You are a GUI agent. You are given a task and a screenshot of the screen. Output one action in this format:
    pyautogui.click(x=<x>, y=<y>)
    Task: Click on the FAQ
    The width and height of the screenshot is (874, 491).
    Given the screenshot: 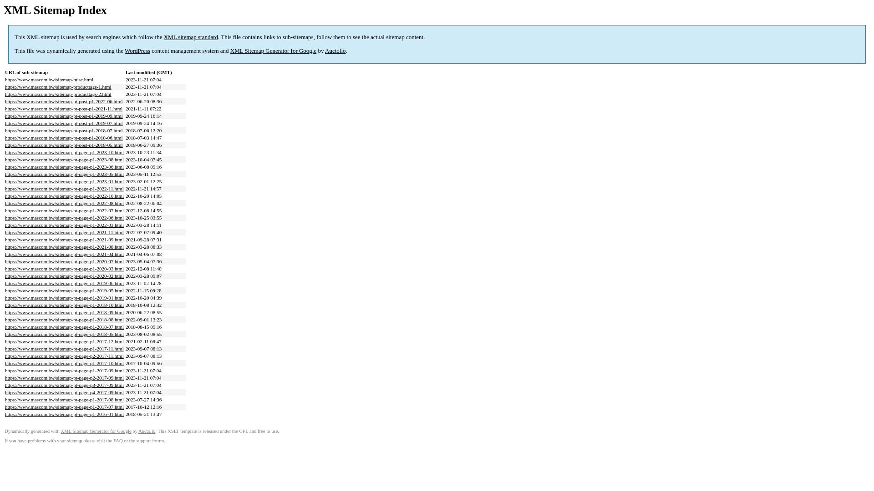 What is the action you would take?
    pyautogui.click(x=118, y=441)
    